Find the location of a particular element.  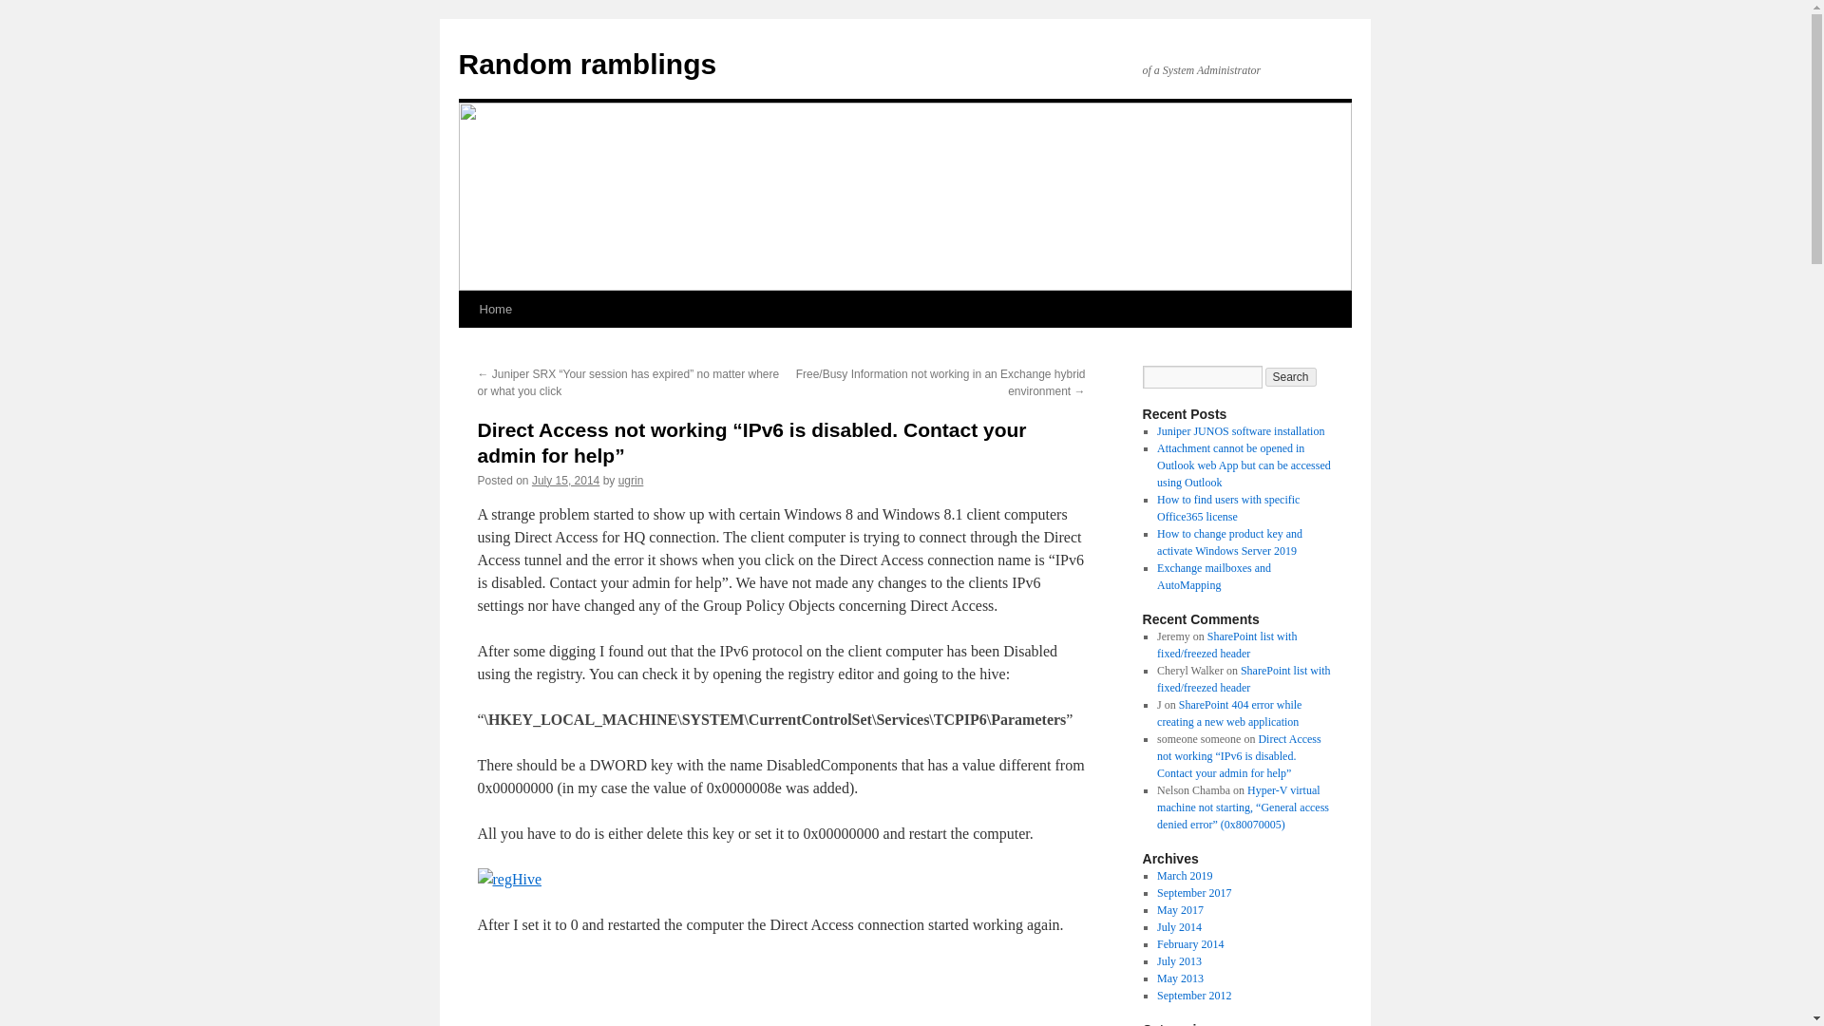

ugrin is located at coordinates (631, 481).